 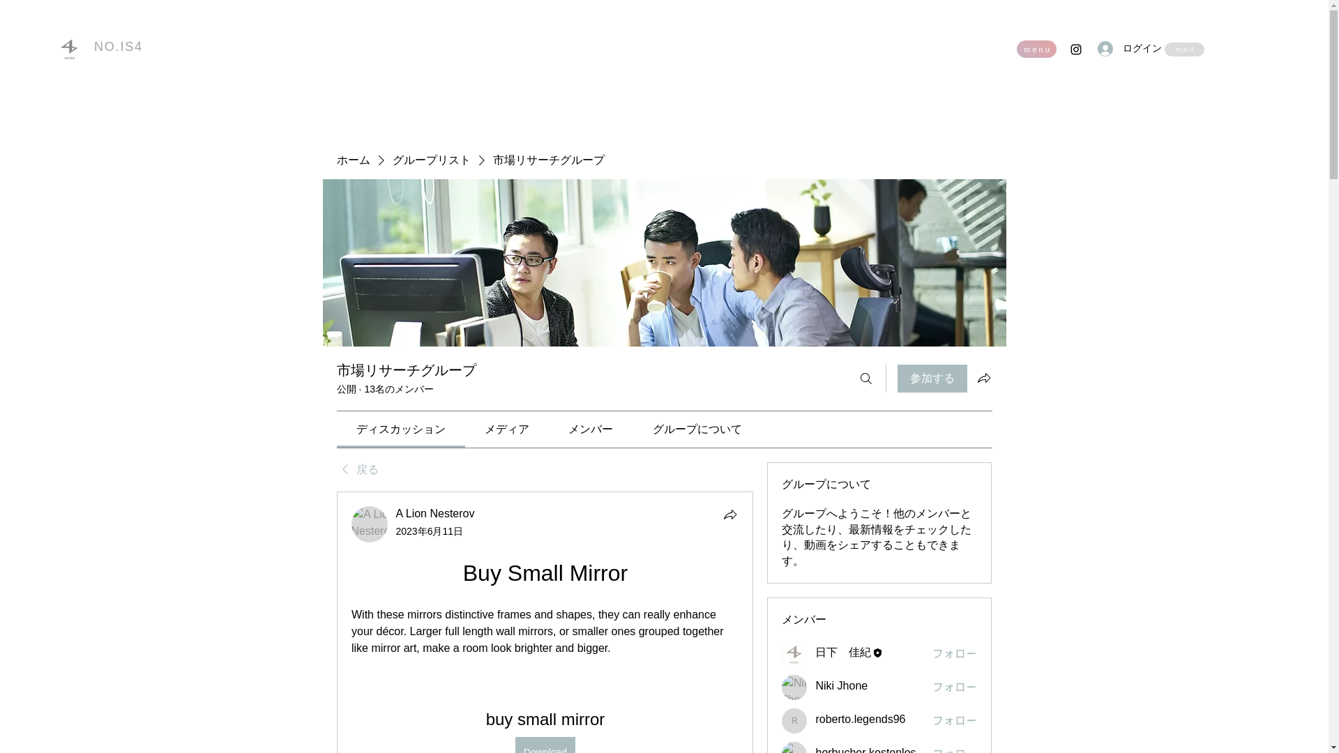 I want to click on horbucher kostenlos, so click(x=865, y=750).